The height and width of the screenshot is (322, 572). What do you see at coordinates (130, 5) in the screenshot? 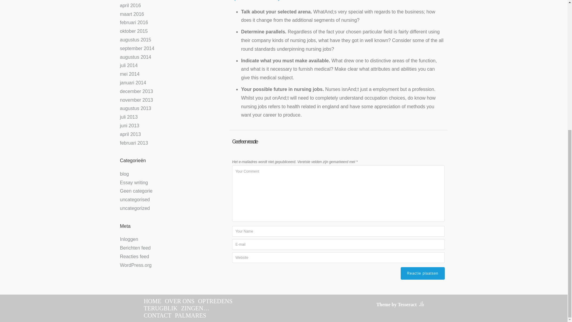
I see `april 2016` at bounding box center [130, 5].